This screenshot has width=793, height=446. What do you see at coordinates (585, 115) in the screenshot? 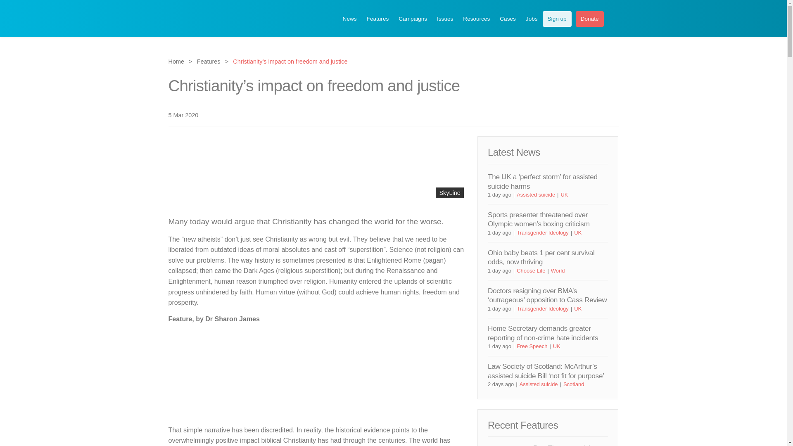
I see `Share this on Twitter` at bounding box center [585, 115].